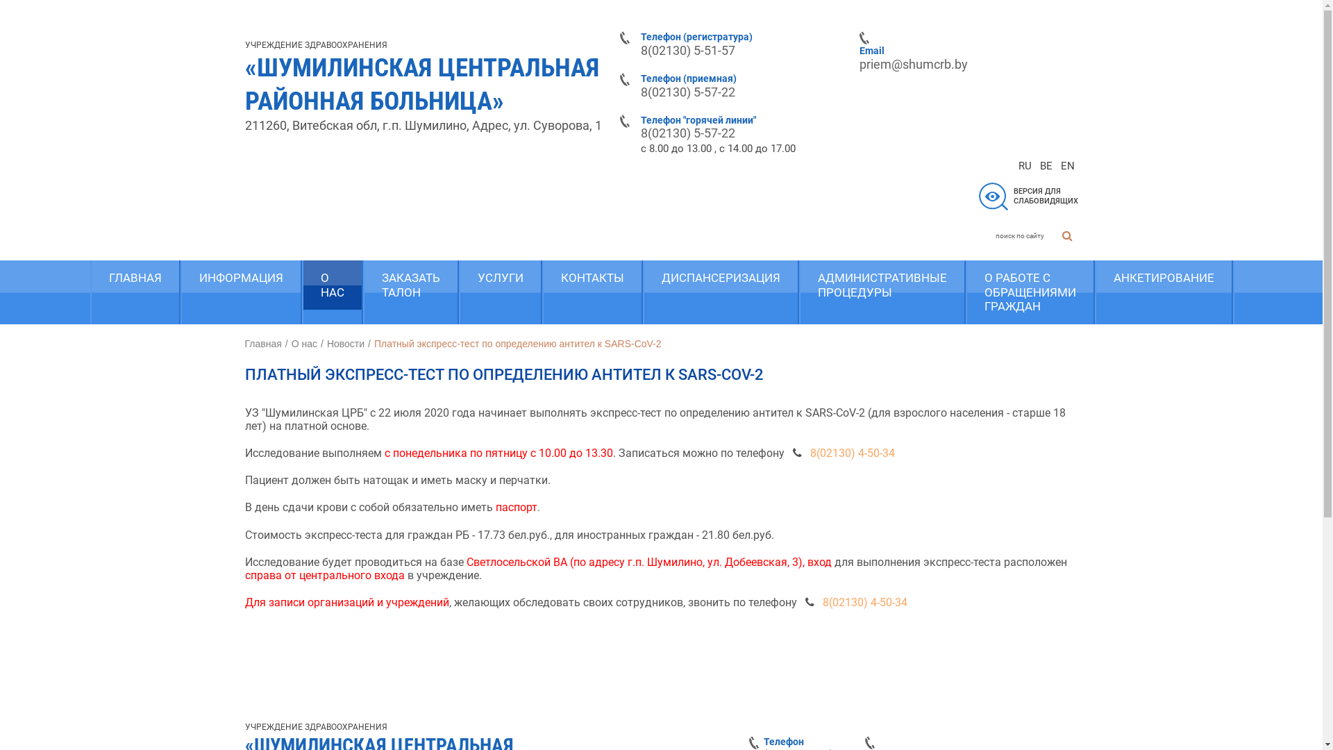 The image size is (1333, 750). I want to click on BE, so click(1046, 166).